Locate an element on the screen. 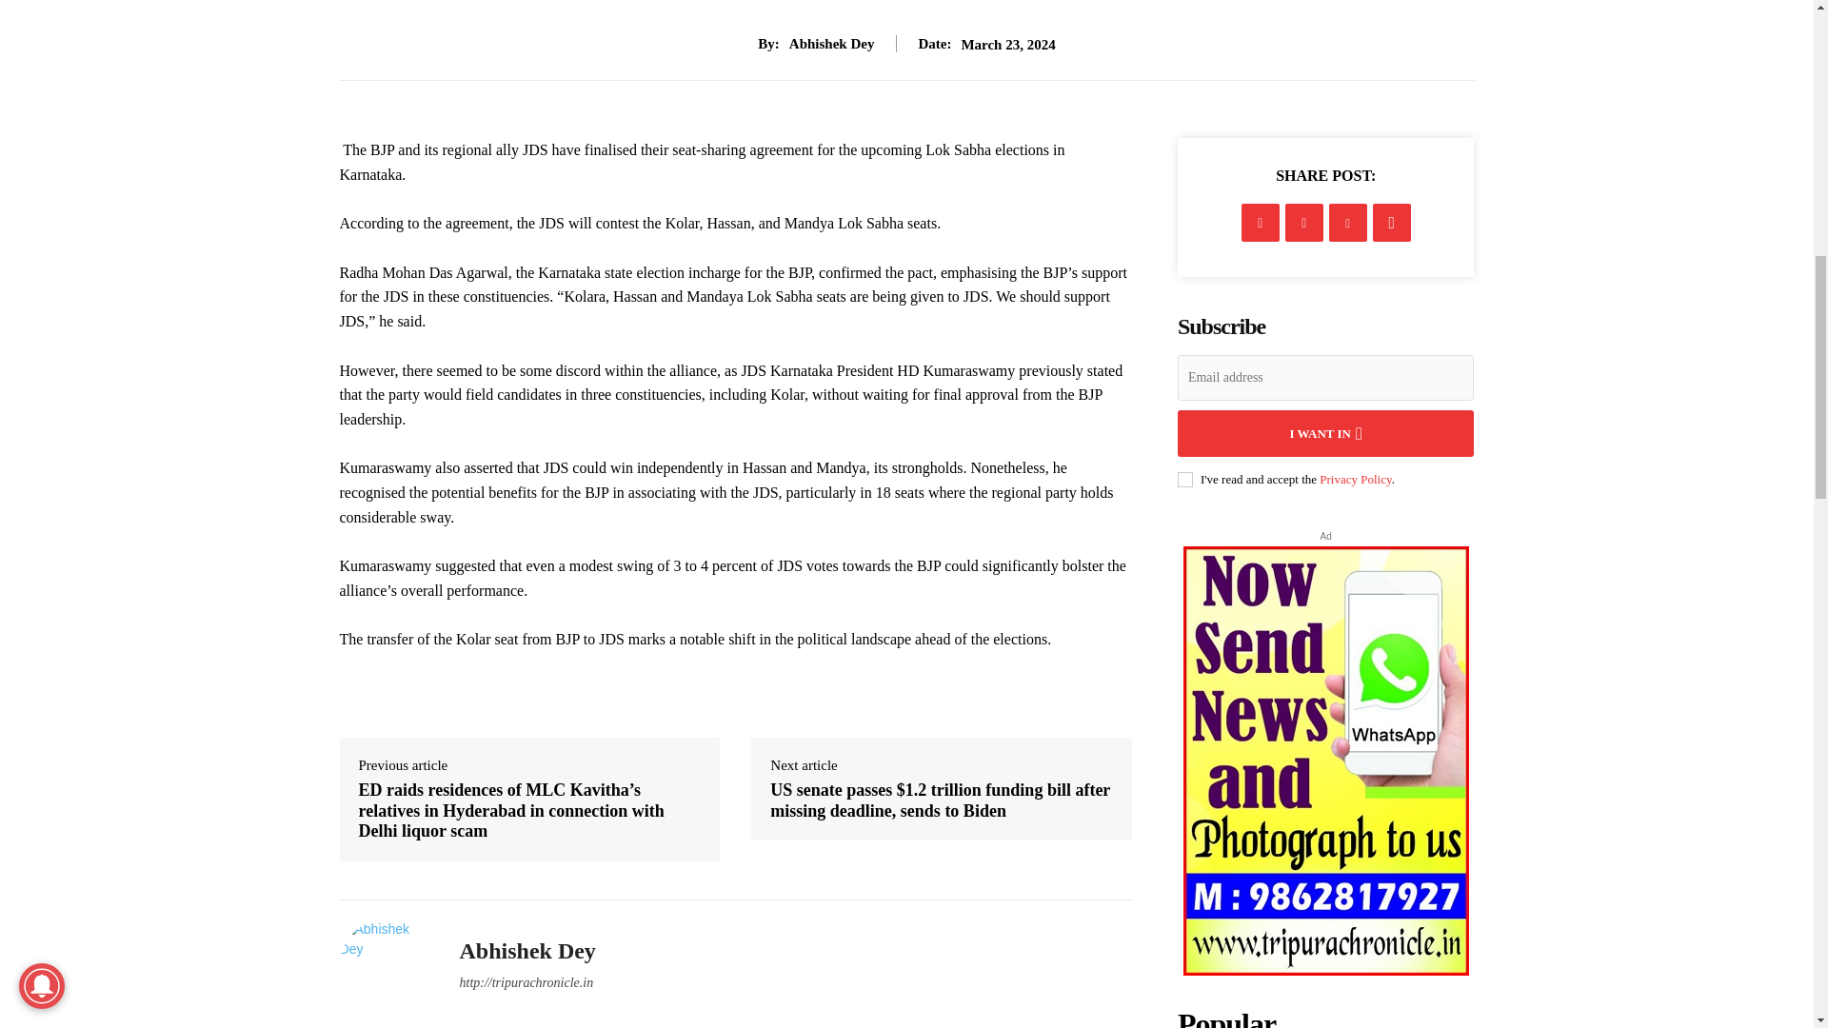  Twitter is located at coordinates (1304, 222).